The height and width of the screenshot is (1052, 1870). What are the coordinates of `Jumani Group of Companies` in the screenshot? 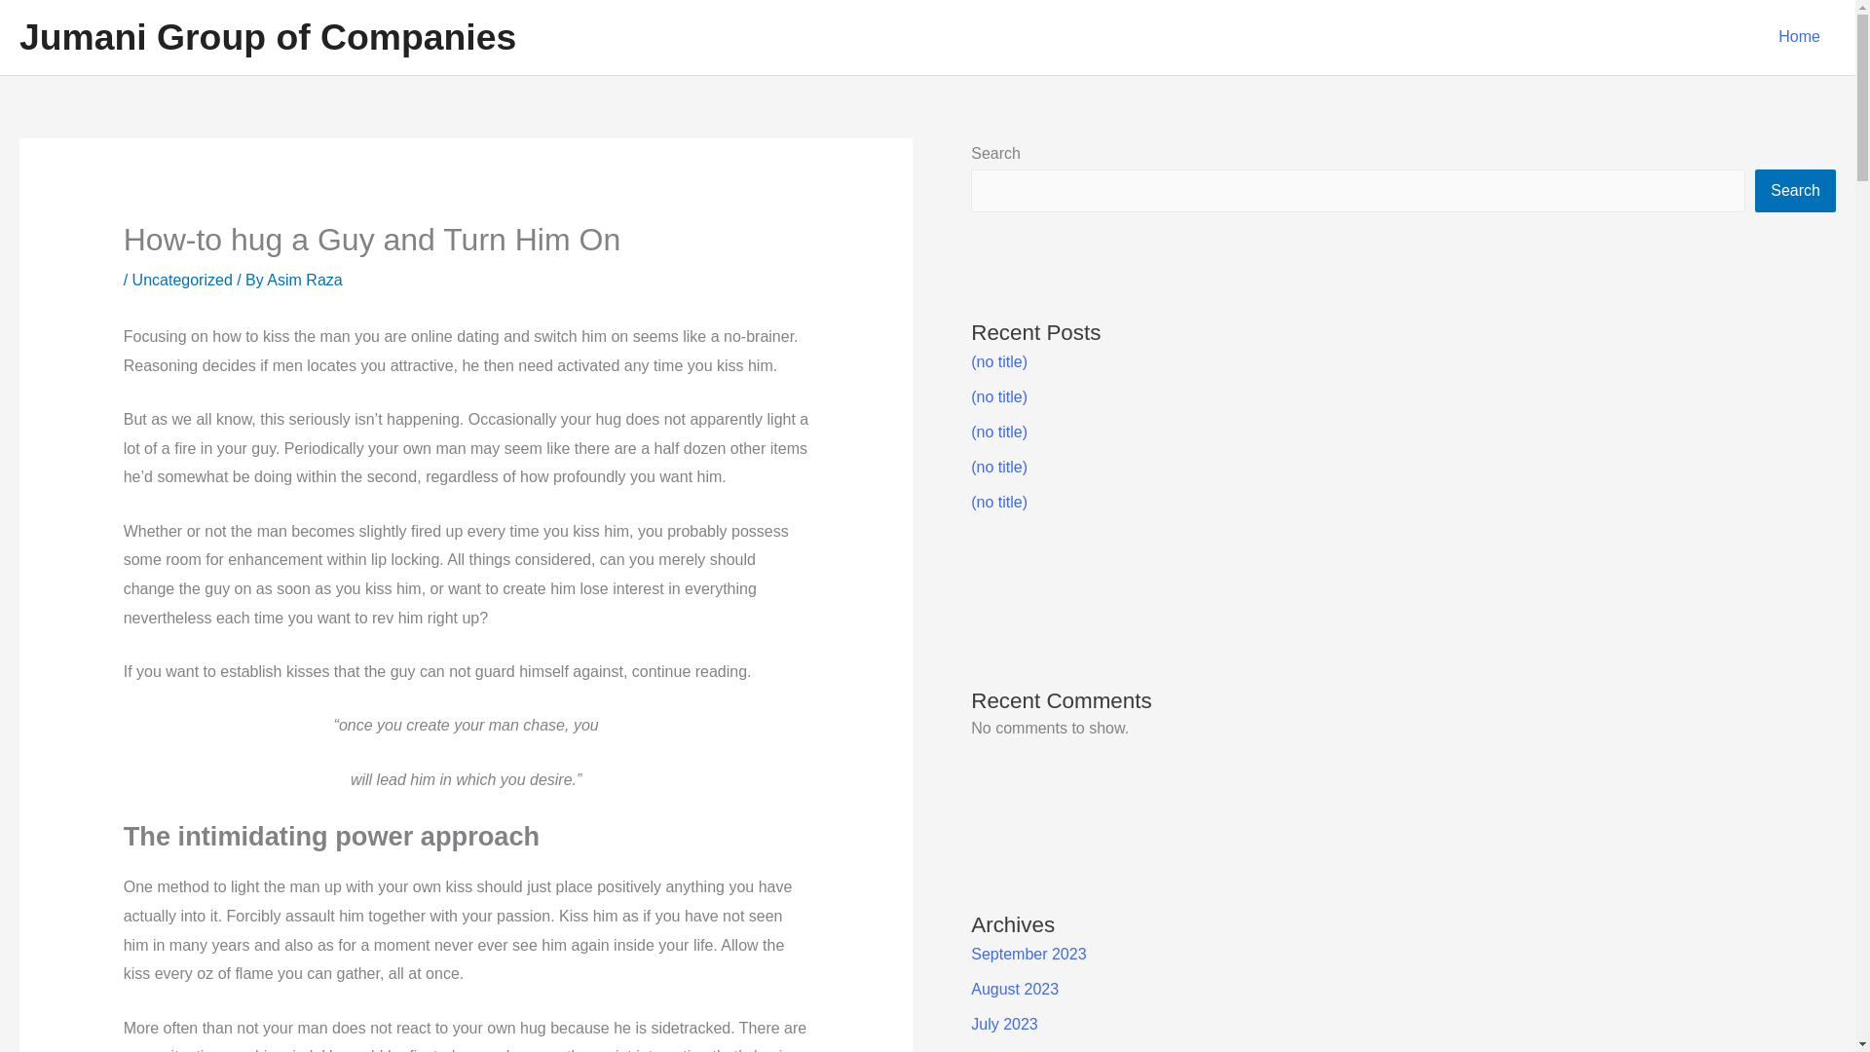 It's located at (267, 37).